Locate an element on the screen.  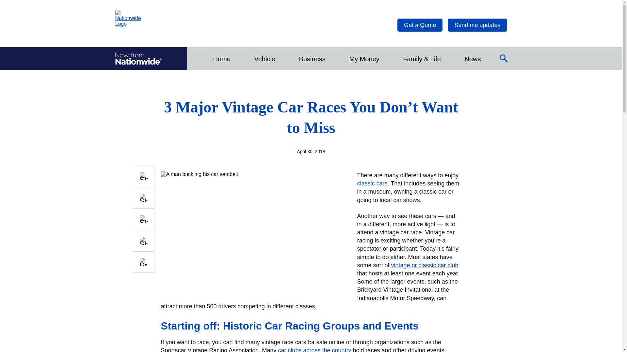
Send me updates is located at coordinates (477, 25).